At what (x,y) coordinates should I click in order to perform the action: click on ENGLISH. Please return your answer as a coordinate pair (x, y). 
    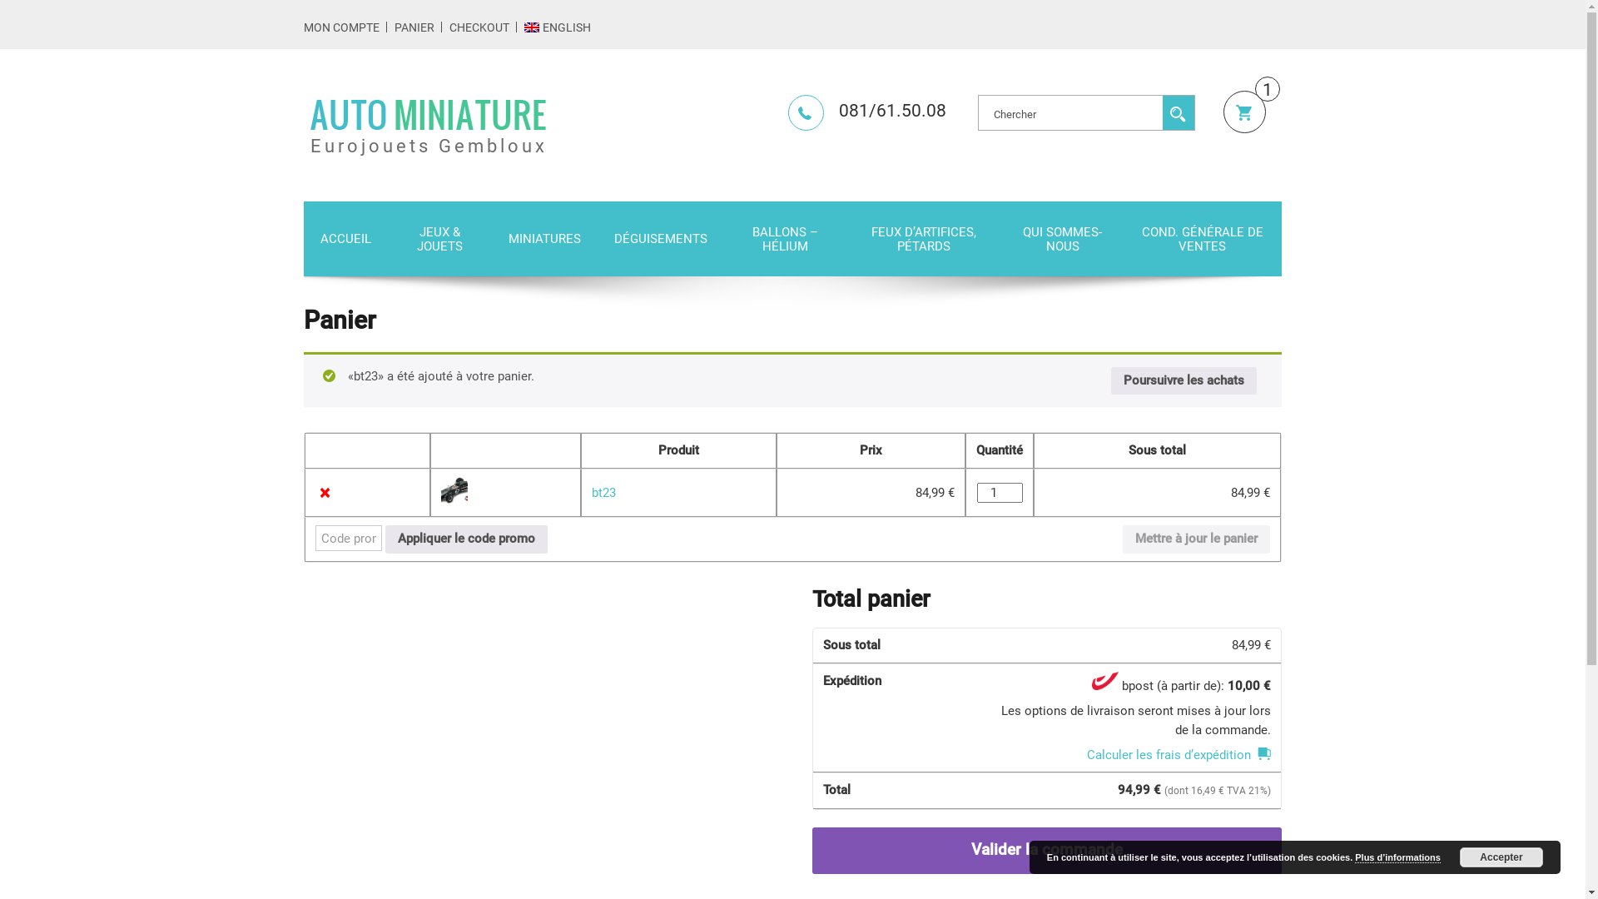
    Looking at the image, I should click on (558, 27).